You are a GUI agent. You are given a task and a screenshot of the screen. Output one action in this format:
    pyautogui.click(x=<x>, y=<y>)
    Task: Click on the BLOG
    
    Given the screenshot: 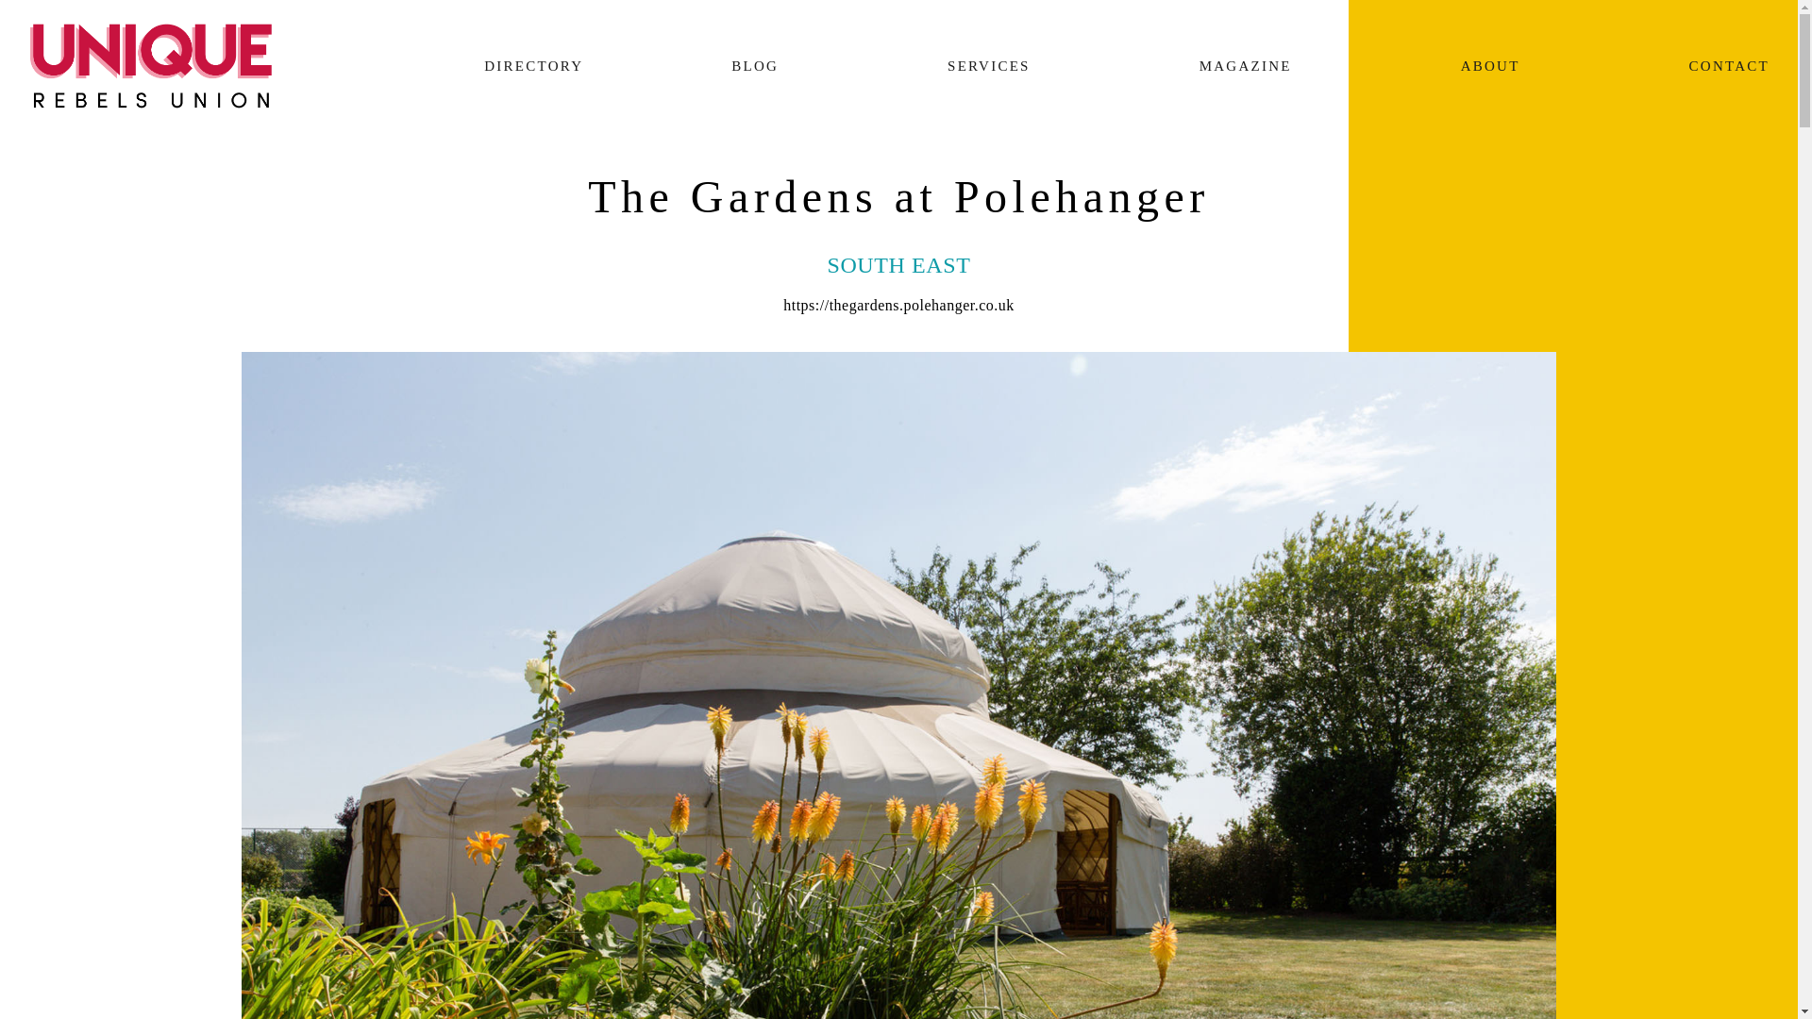 What is the action you would take?
    pyautogui.click(x=754, y=66)
    